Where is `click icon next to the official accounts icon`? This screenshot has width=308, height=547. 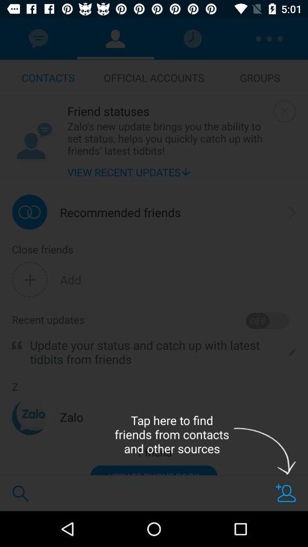
click icon next to the official accounts icon is located at coordinates (260, 77).